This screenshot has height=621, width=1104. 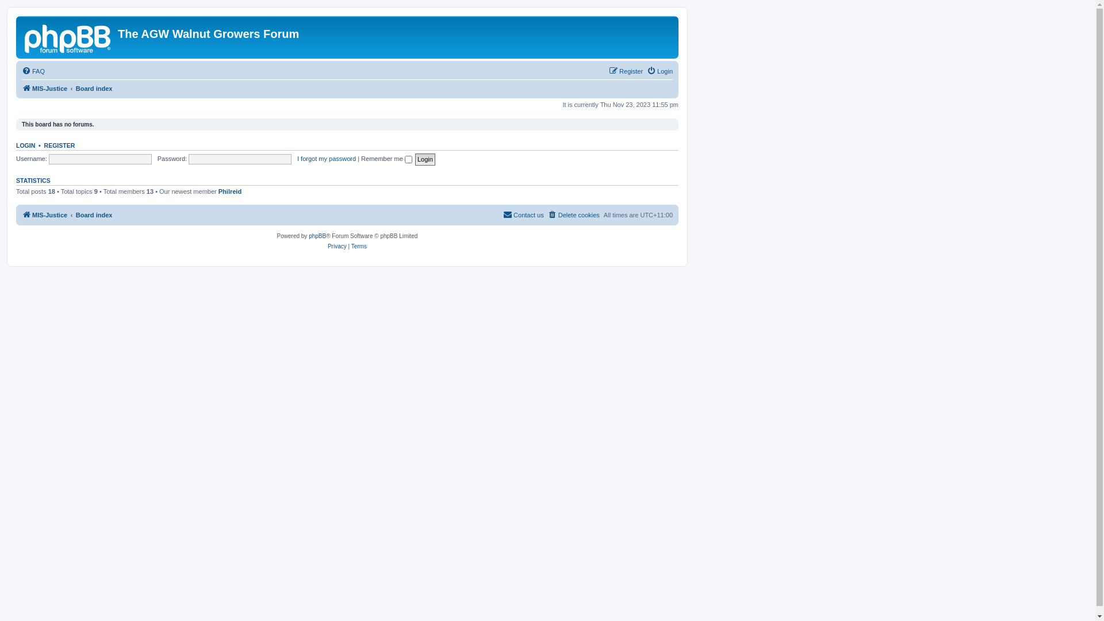 What do you see at coordinates (660, 71) in the screenshot?
I see `Login` at bounding box center [660, 71].